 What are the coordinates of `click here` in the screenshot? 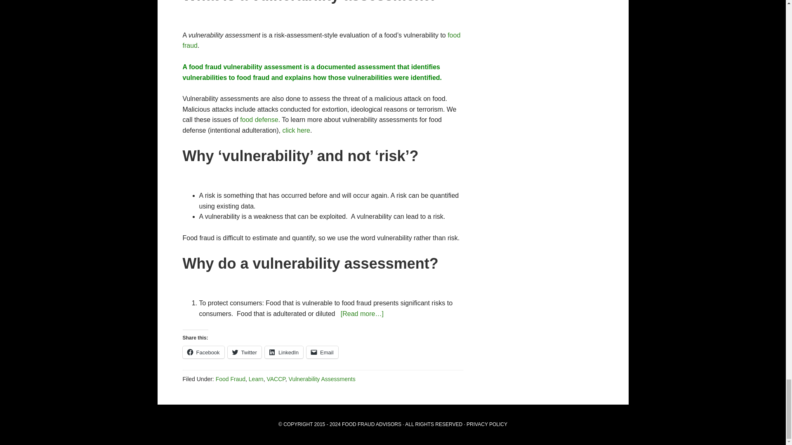 It's located at (296, 130).